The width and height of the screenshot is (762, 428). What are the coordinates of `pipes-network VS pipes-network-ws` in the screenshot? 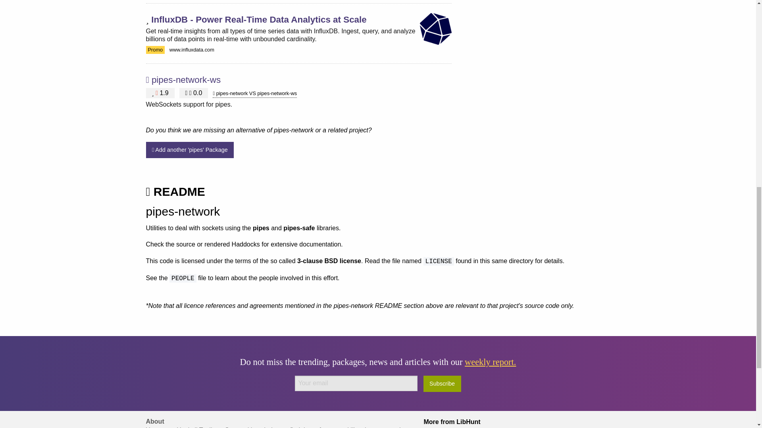 It's located at (255, 94).